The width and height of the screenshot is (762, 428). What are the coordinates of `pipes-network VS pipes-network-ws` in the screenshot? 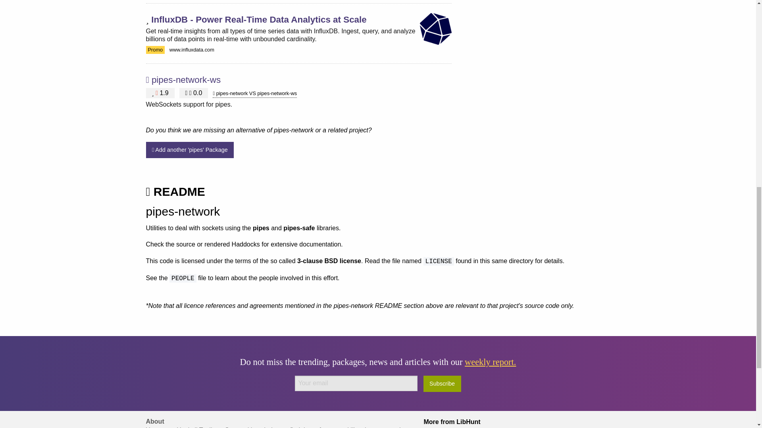 It's located at (255, 94).